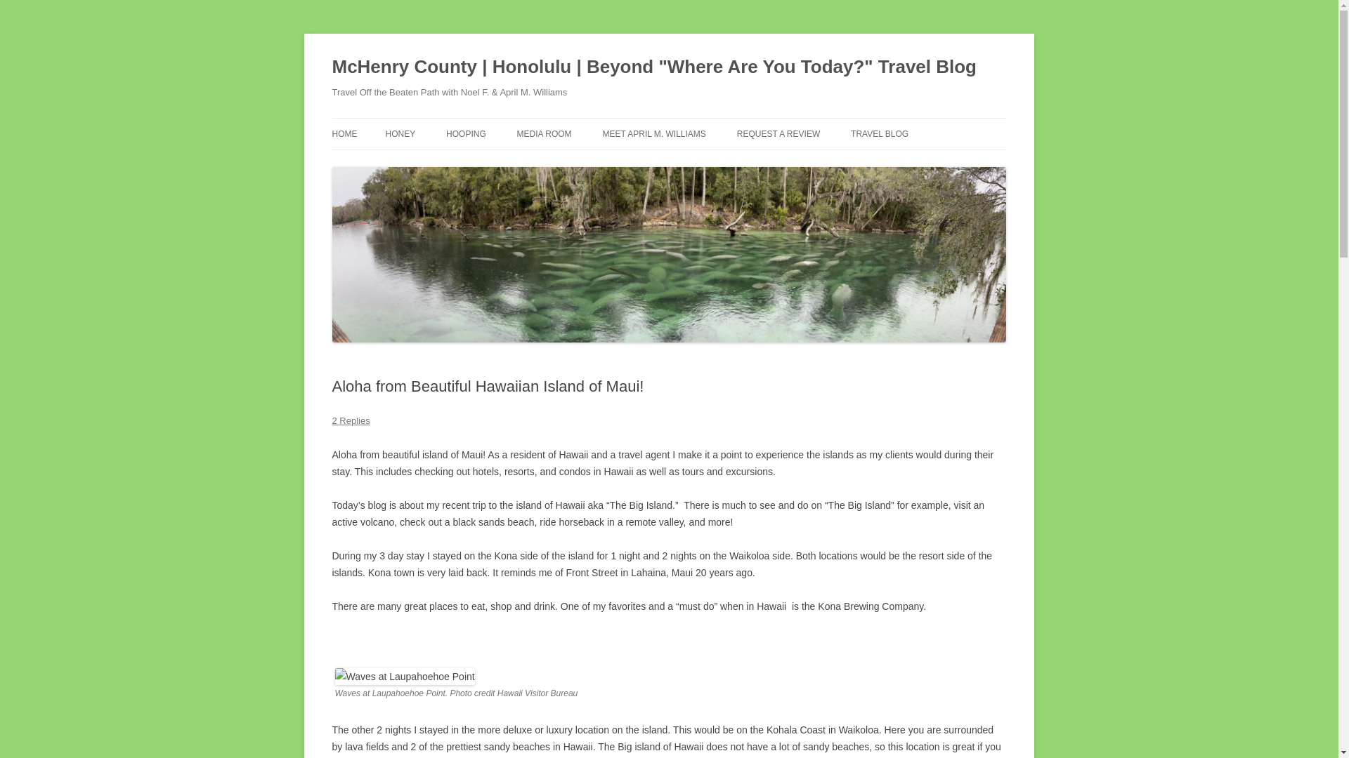 This screenshot has height=758, width=1349. I want to click on HOOPING, so click(466, 133).